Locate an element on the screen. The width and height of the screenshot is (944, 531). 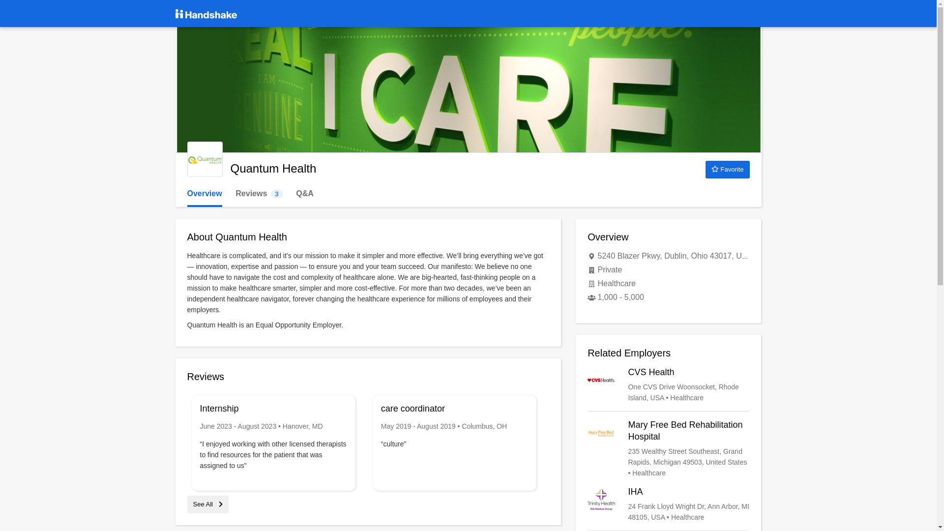
CVS Health is located at coordinates (668, 384).